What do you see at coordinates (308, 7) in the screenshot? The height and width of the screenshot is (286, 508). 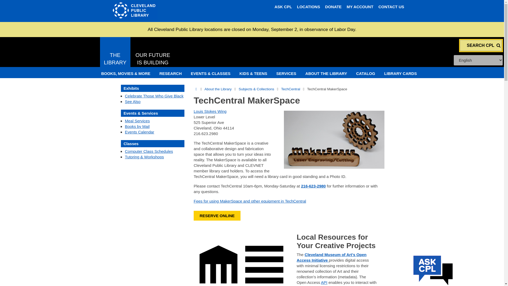 I see `LOCATIONS` at bounding box center [308, 7].